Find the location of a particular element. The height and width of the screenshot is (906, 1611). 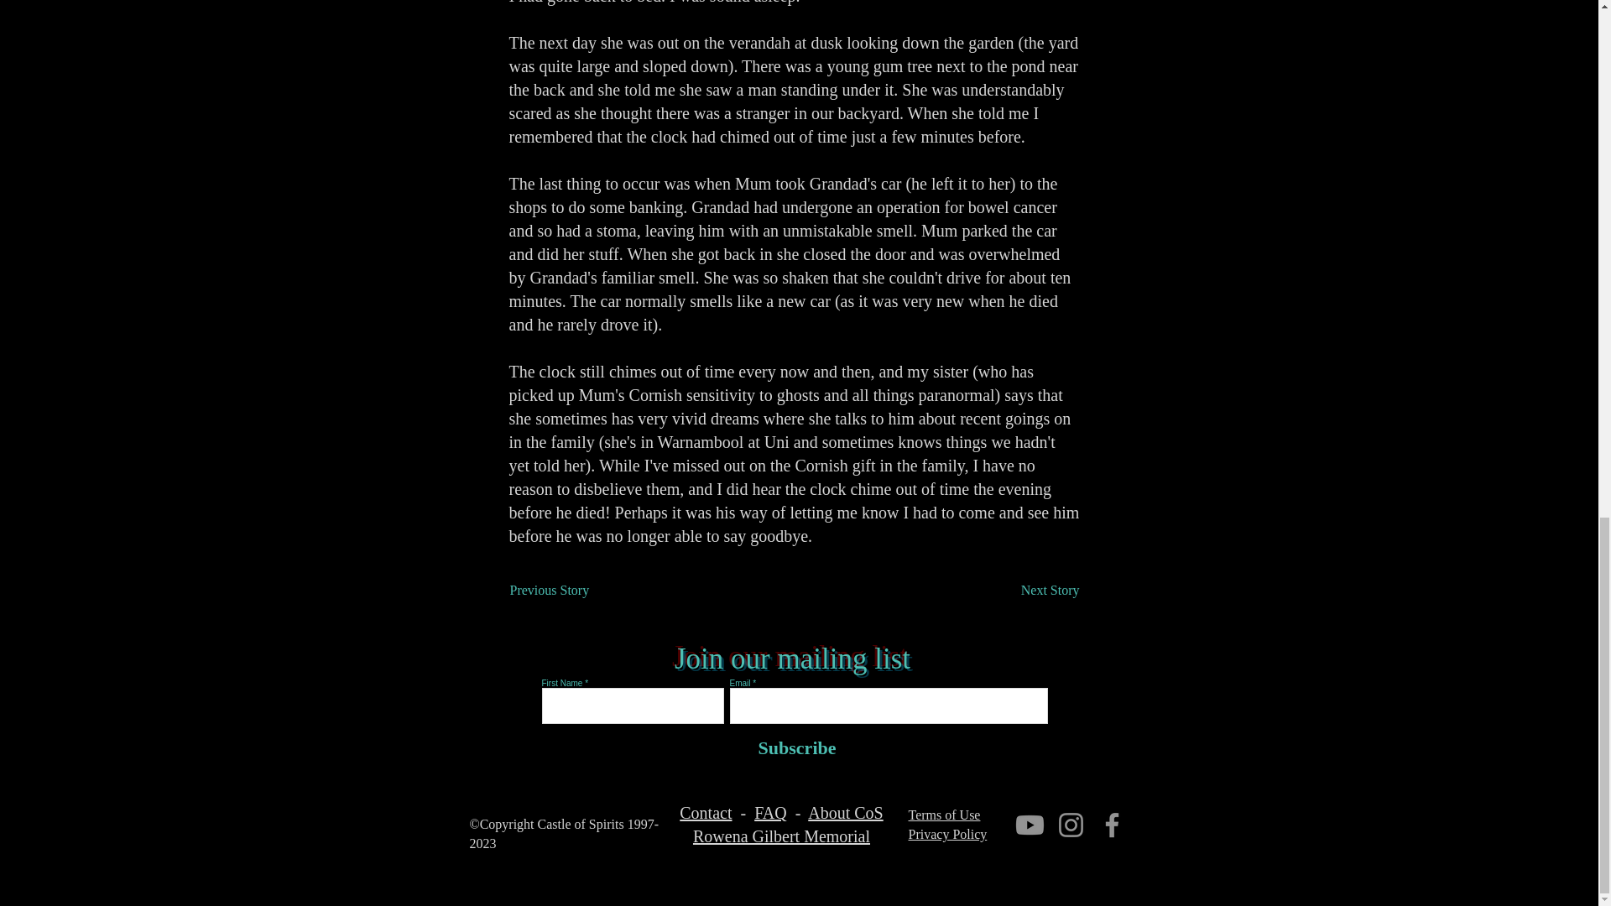

Subscribe is located at coordinates (794, 748).